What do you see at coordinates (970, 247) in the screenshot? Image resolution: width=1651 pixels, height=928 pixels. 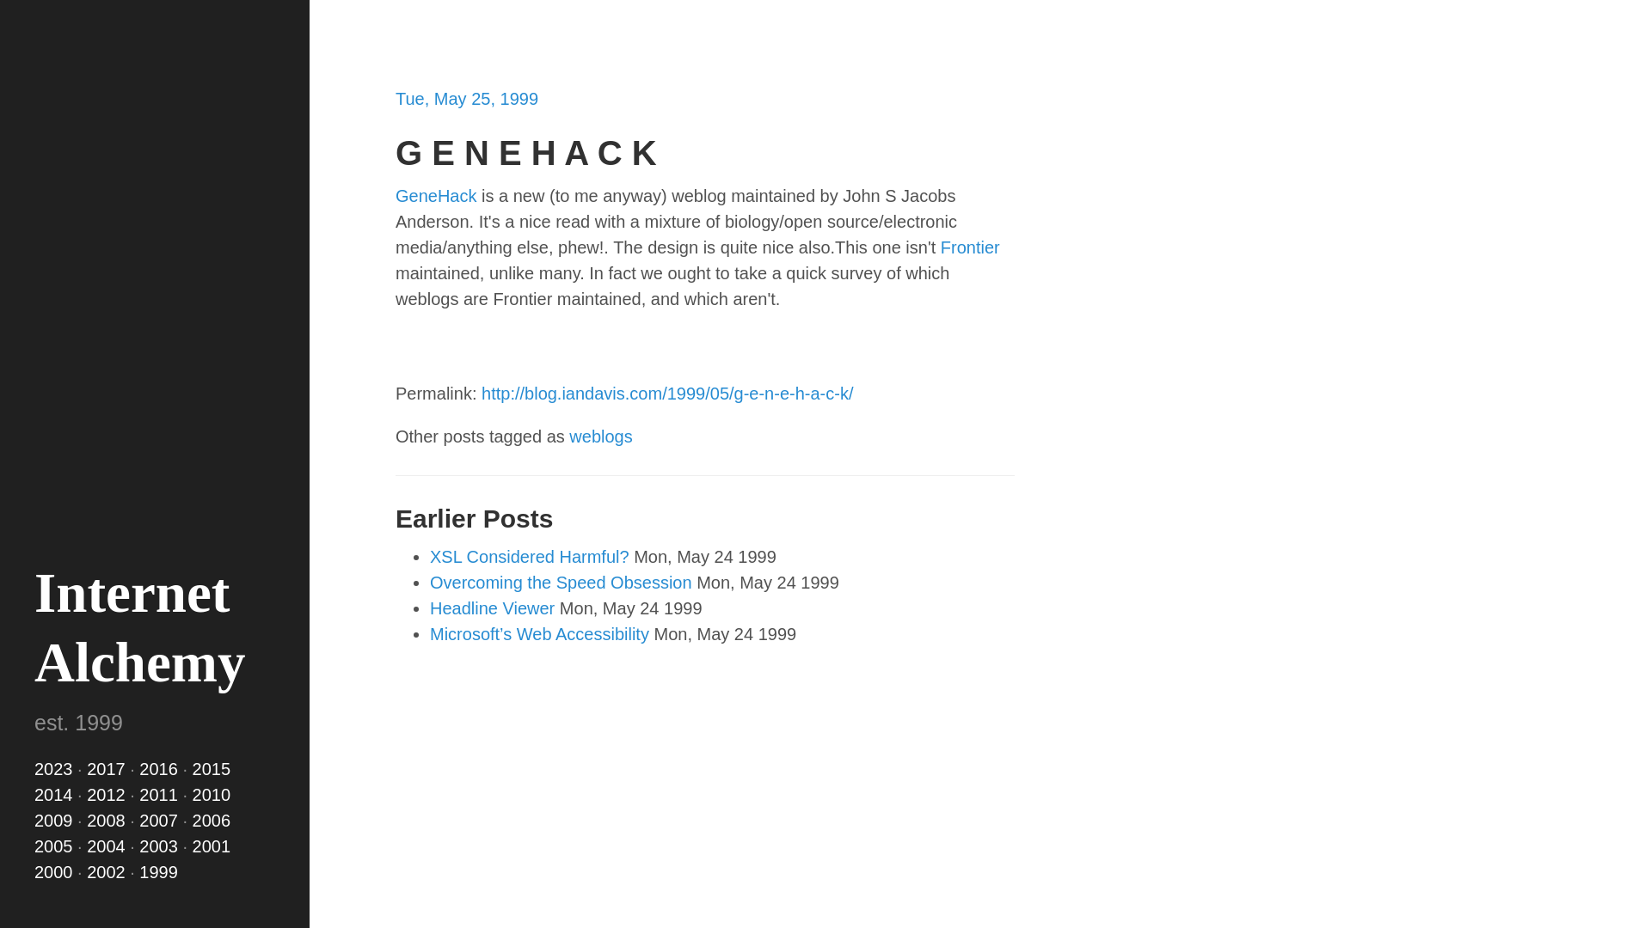 I see `Frontier` at bounding box center [970, 247].